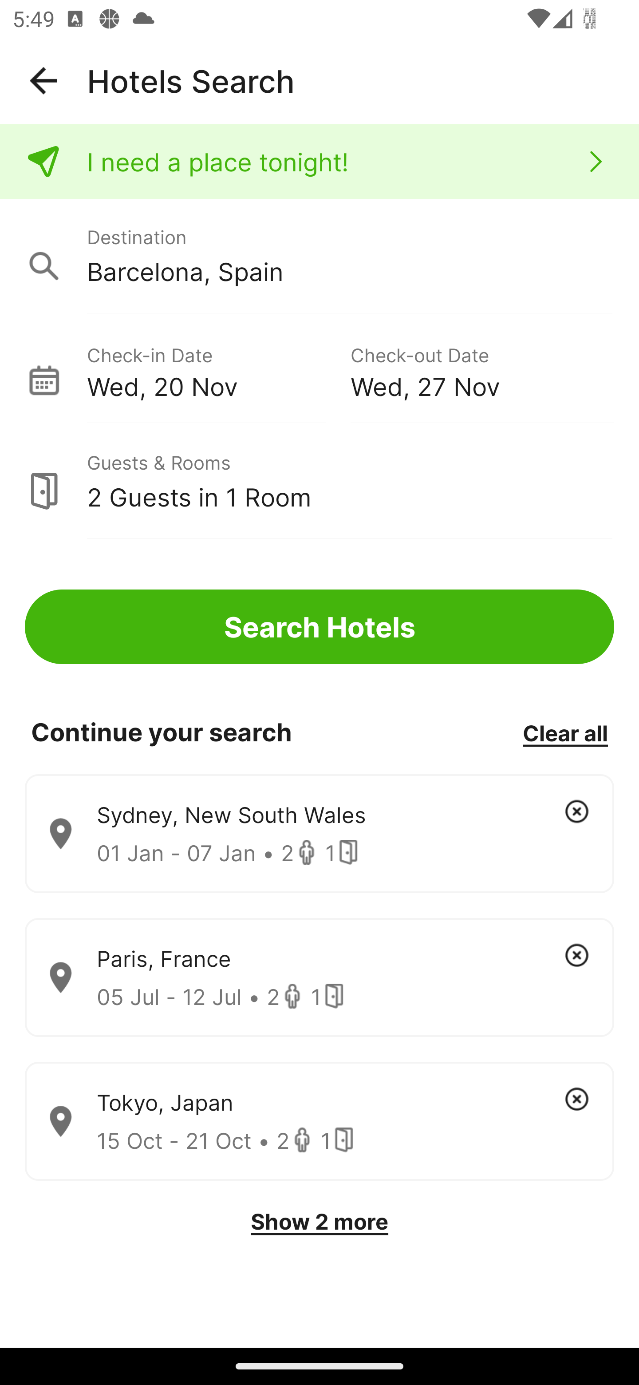 The image size is (639, 1385). I want to click on Check-in Date Wed, 20 Nov, so click(218, 370).